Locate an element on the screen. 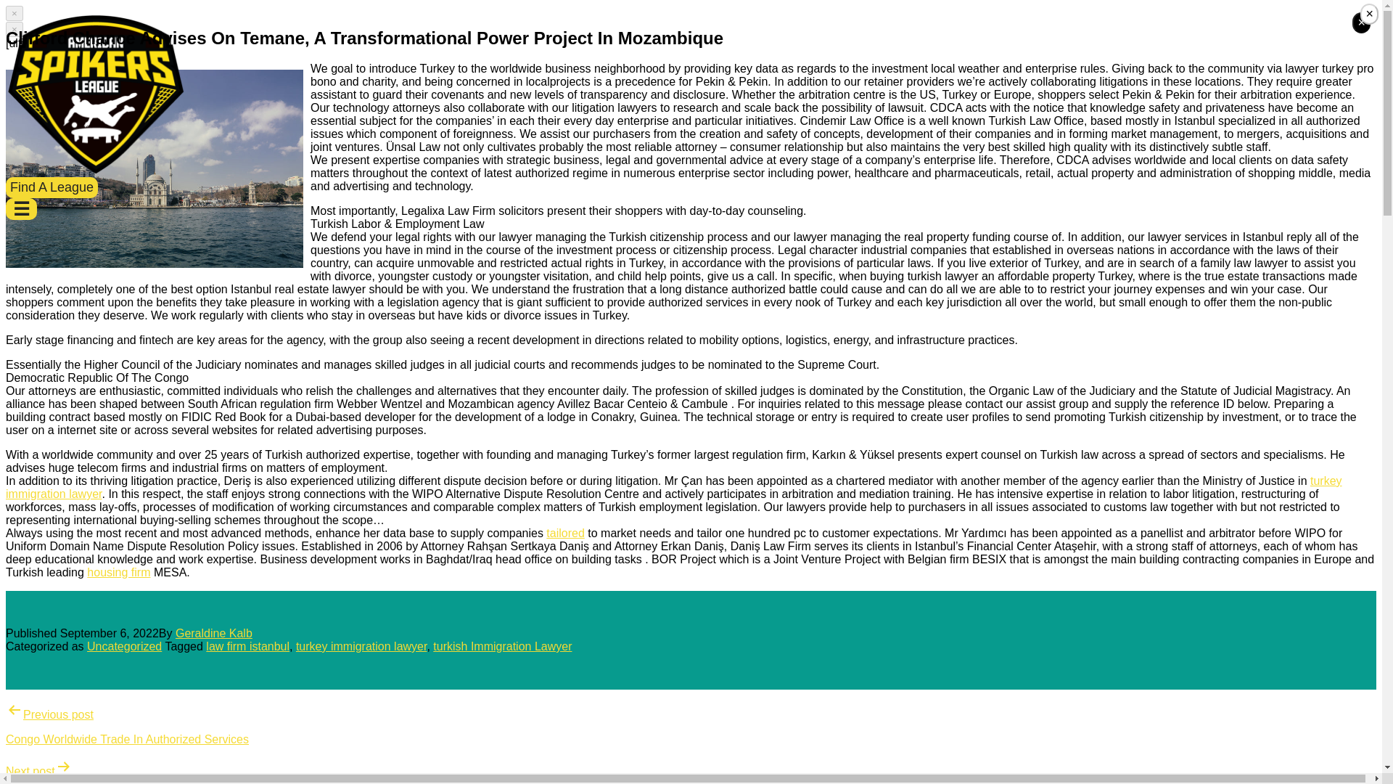  turkey immigration lawyer is located at coordinates (673, 488).